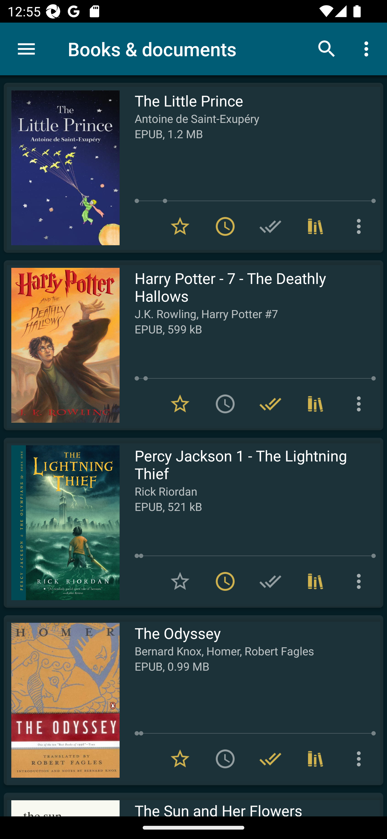 The image size is (387, 839). What do you see at coordinates (368, 48) in the screenshot?
I see `More options` at bounding box center [368, 48].